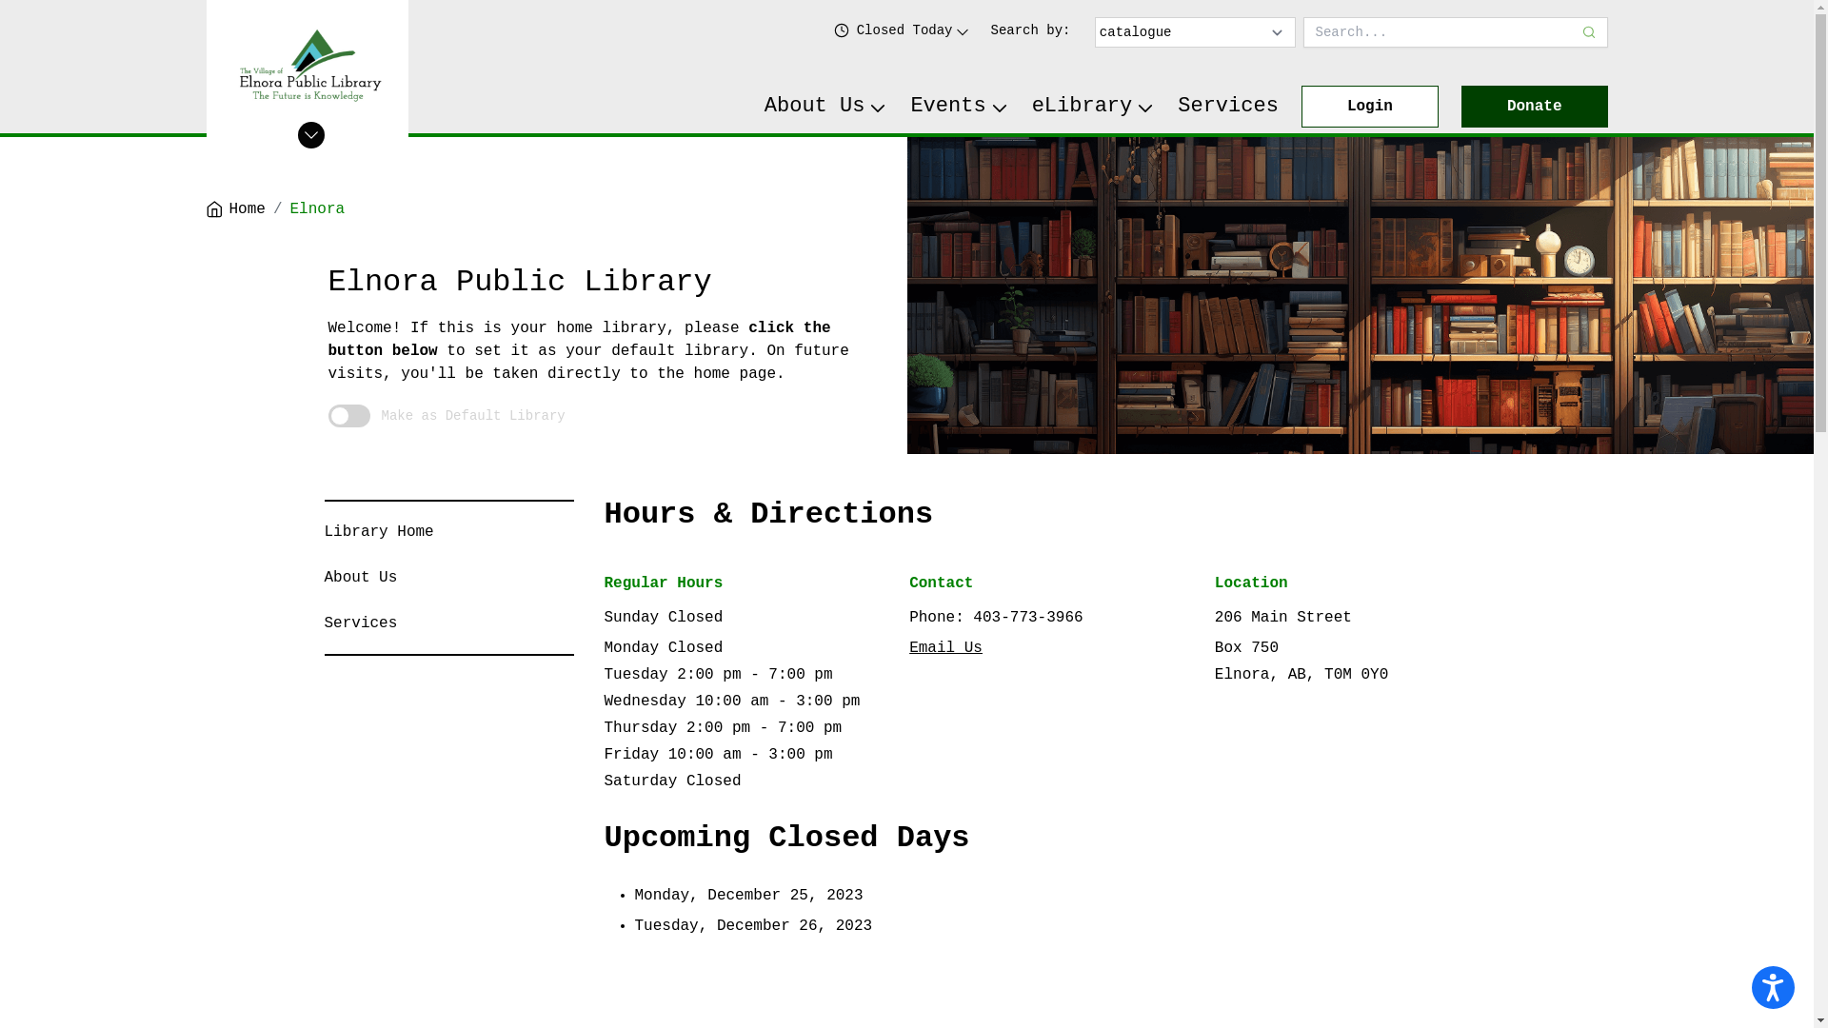 Image resolution: width=1828 pixels, height=1028 pixels. What do you see at coordinates (1094, 107) in the screenshot?
I see `eLibrary` at bounding box center [1094, 107].